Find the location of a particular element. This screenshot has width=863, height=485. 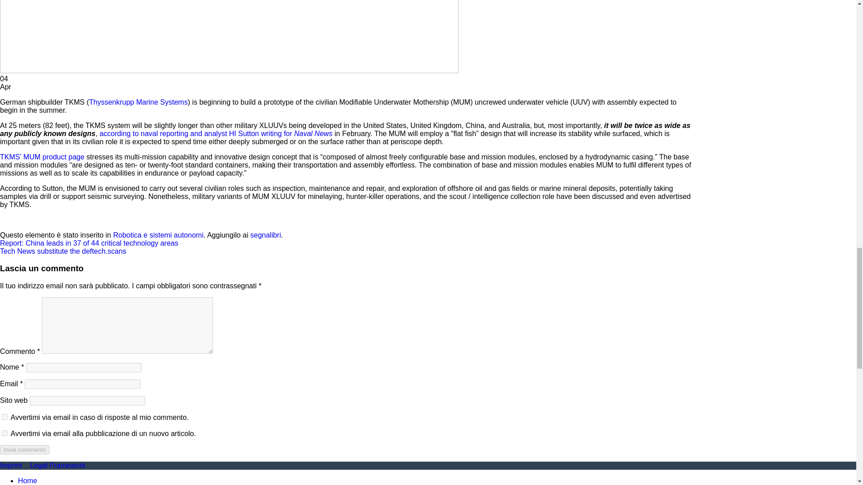

subscribe is located at coordinates (4, 417).